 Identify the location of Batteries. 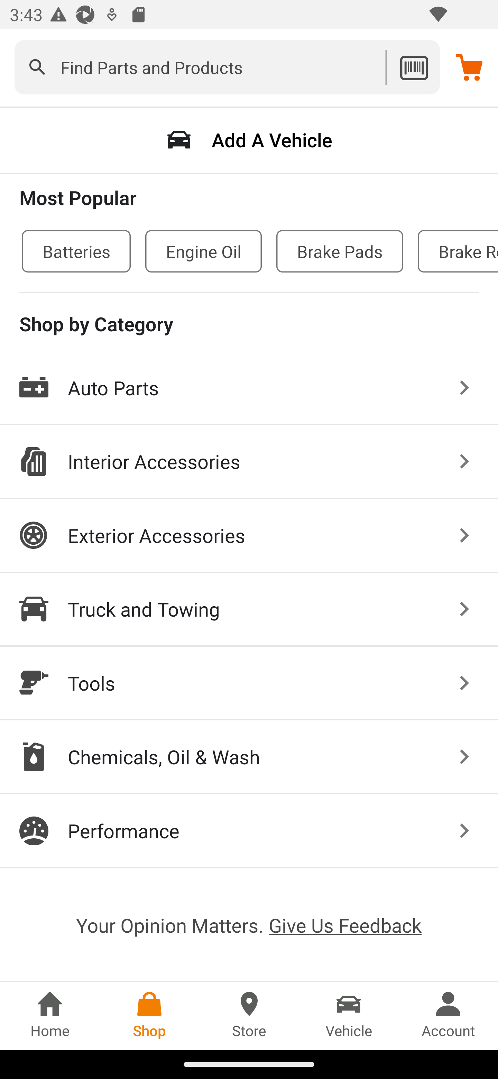
(76, 251).